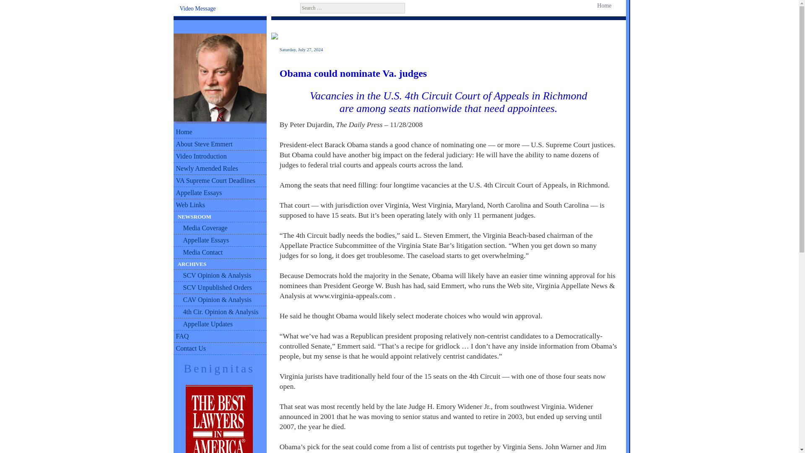 Image resolution: width=805 pixels, height=453 pixels. What do you see at coordinates (220, 288) in the screenshot?
I see `SCV Unpublished Orders` at bounding box center [220, 288].